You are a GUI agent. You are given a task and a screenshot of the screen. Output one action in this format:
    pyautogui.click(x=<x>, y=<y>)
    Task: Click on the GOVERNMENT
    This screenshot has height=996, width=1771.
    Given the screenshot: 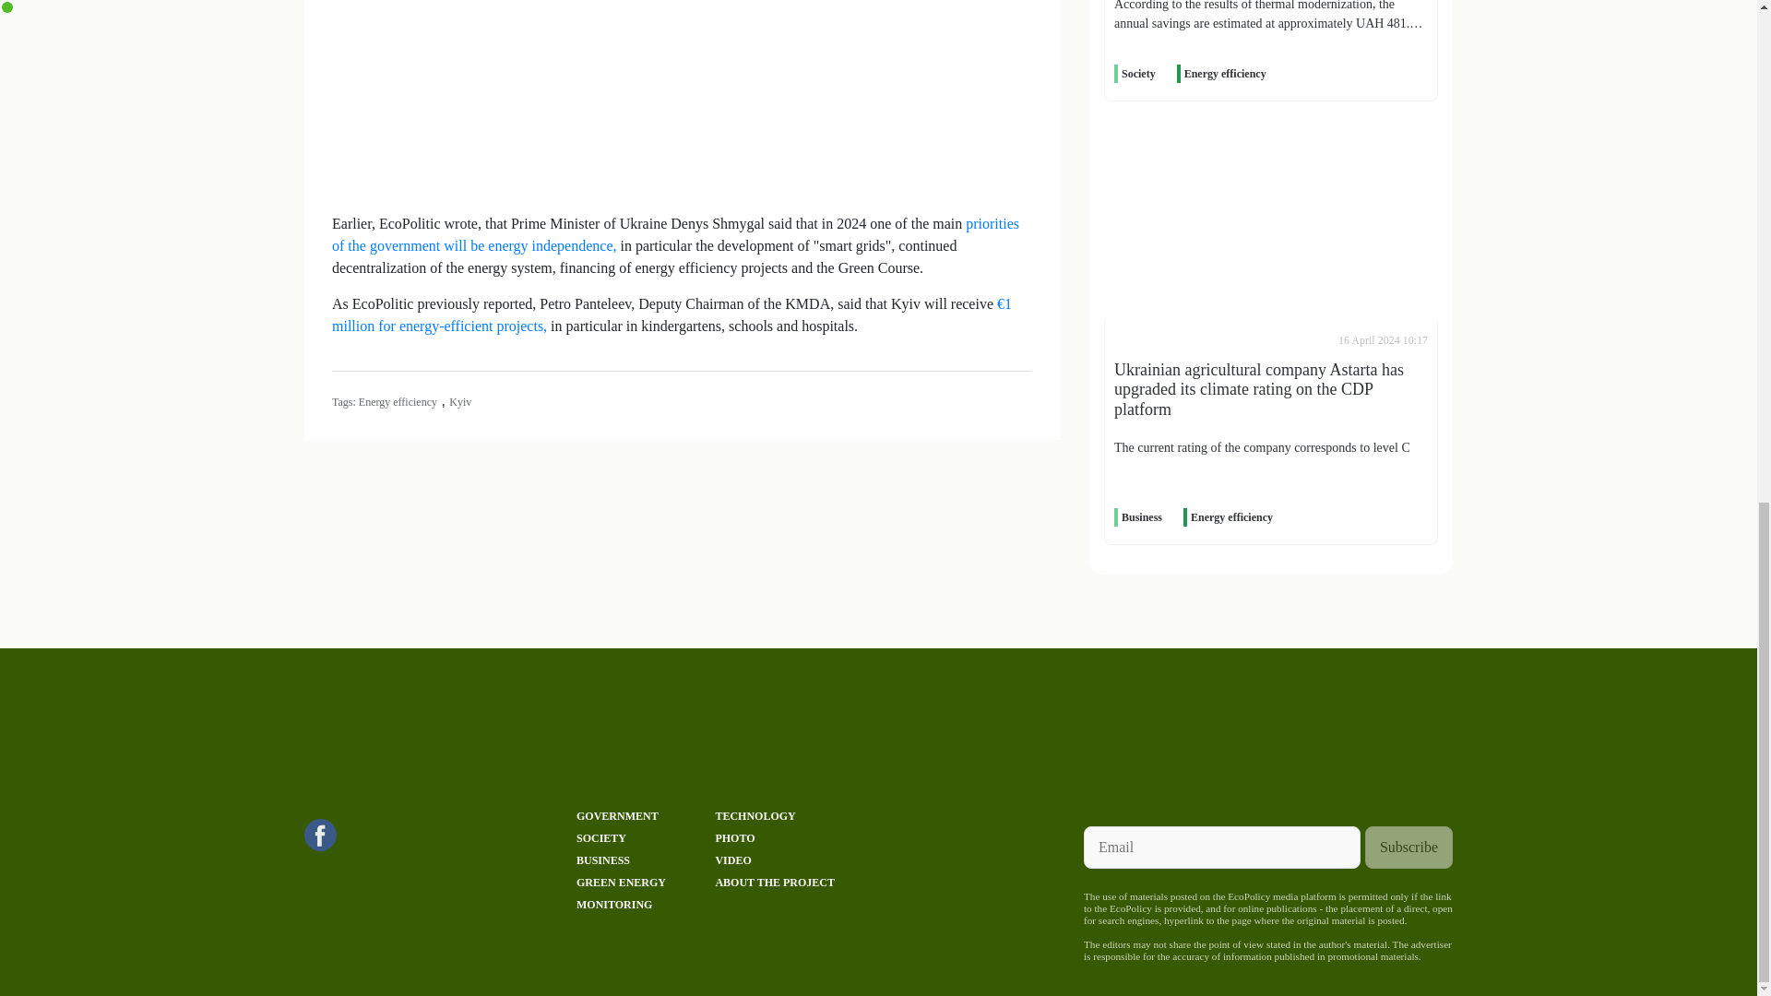 What is the action you would take?
    pyautogui.click(x=618, y=816)
    